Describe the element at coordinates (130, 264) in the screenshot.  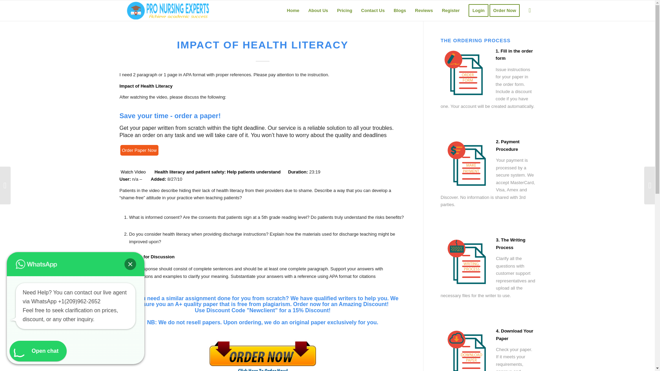
I see `Close` at that location.